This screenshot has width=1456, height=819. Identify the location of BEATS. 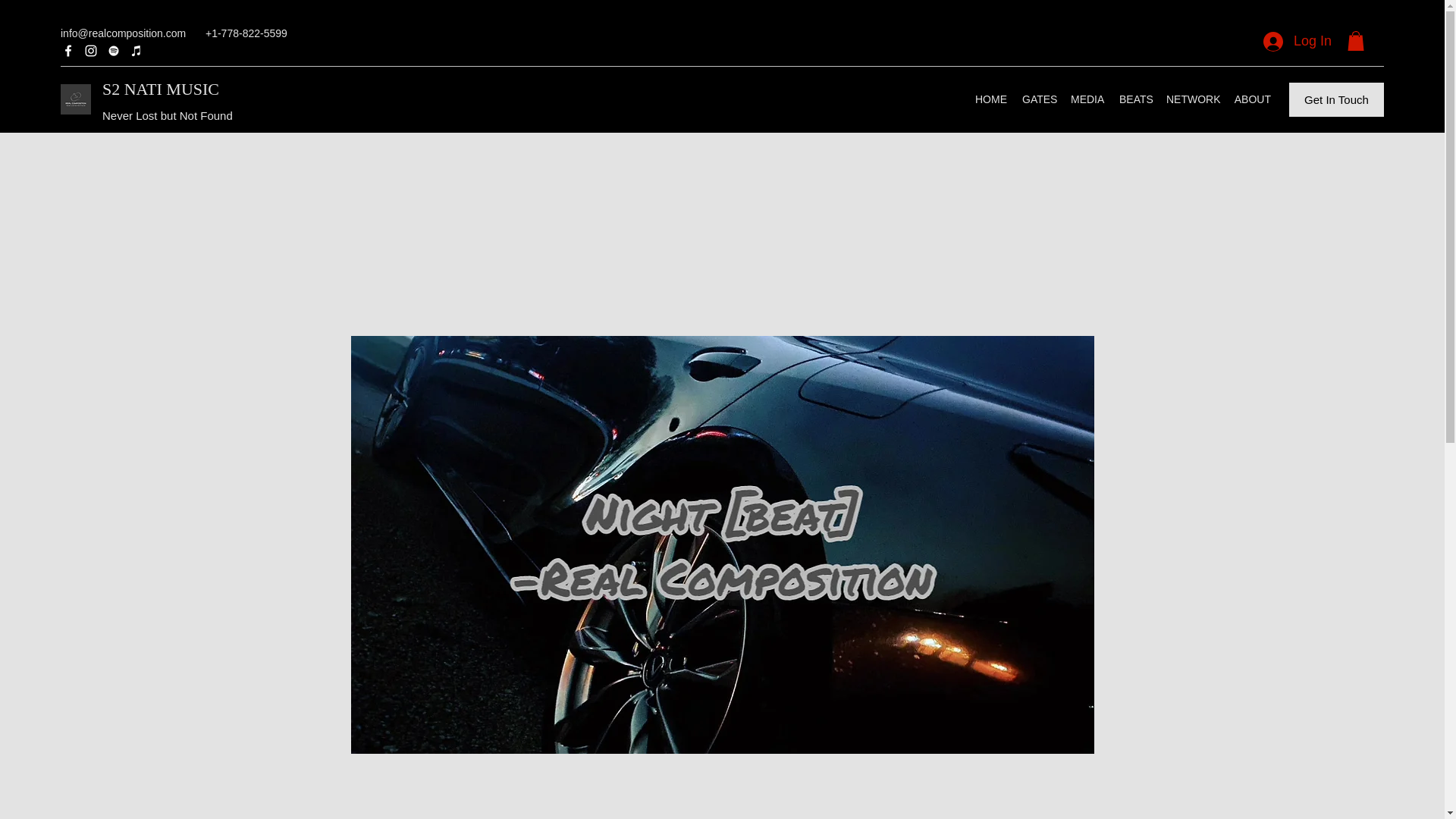
(1135, 99).